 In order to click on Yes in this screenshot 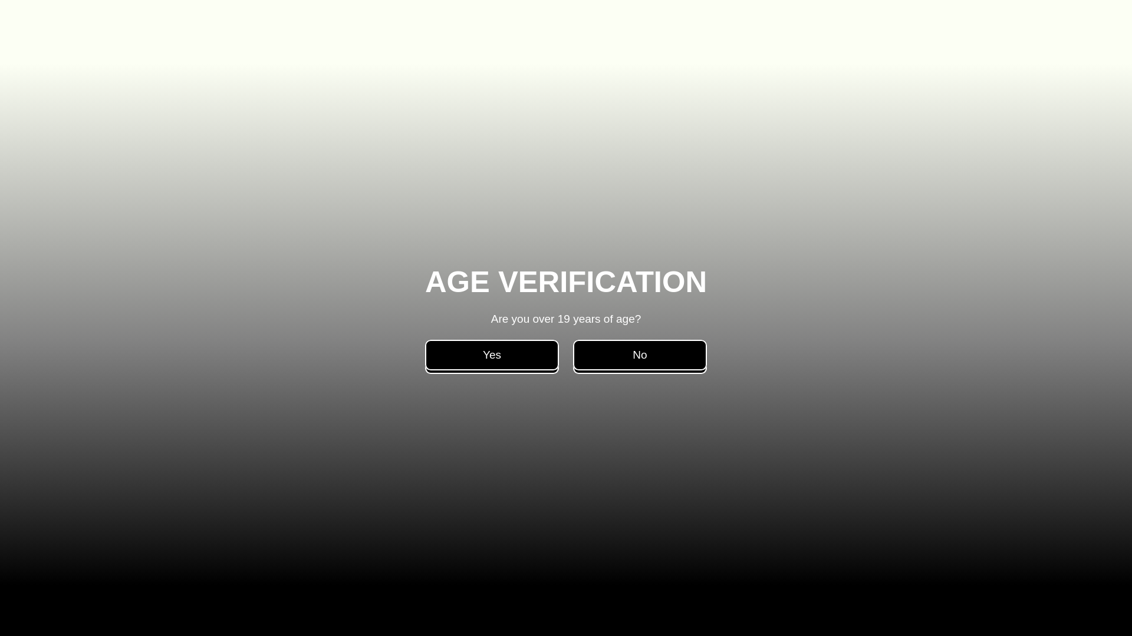, I will do `click(492, 355)`.